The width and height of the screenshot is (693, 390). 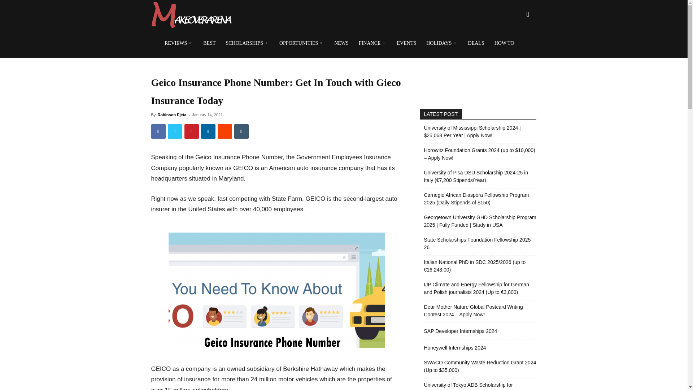 What do you see at coordinates (191, 131) in the screenshot?
I see `Pinterest` at bounding box center [191, 131].